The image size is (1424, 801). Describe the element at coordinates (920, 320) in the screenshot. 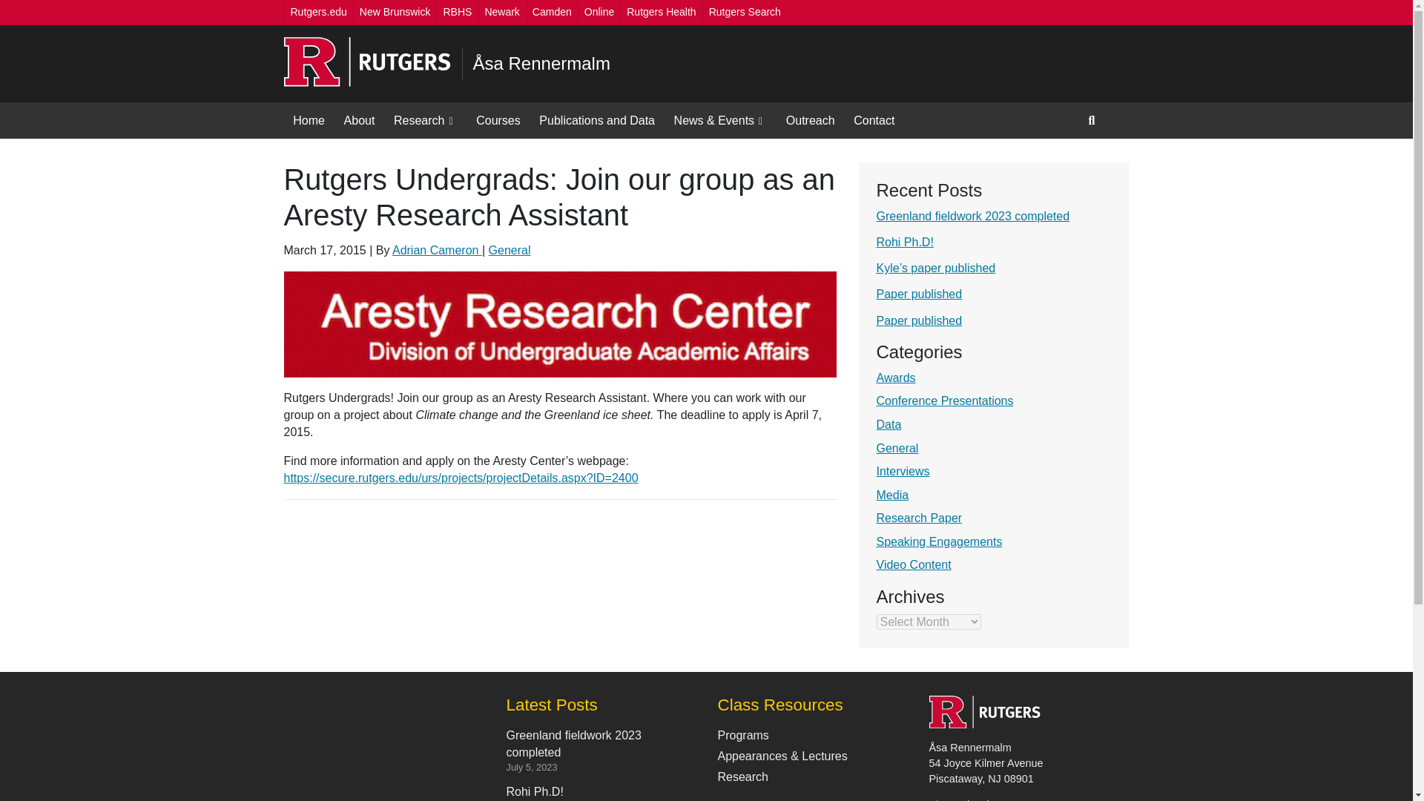

I see `Paper published` at that location.